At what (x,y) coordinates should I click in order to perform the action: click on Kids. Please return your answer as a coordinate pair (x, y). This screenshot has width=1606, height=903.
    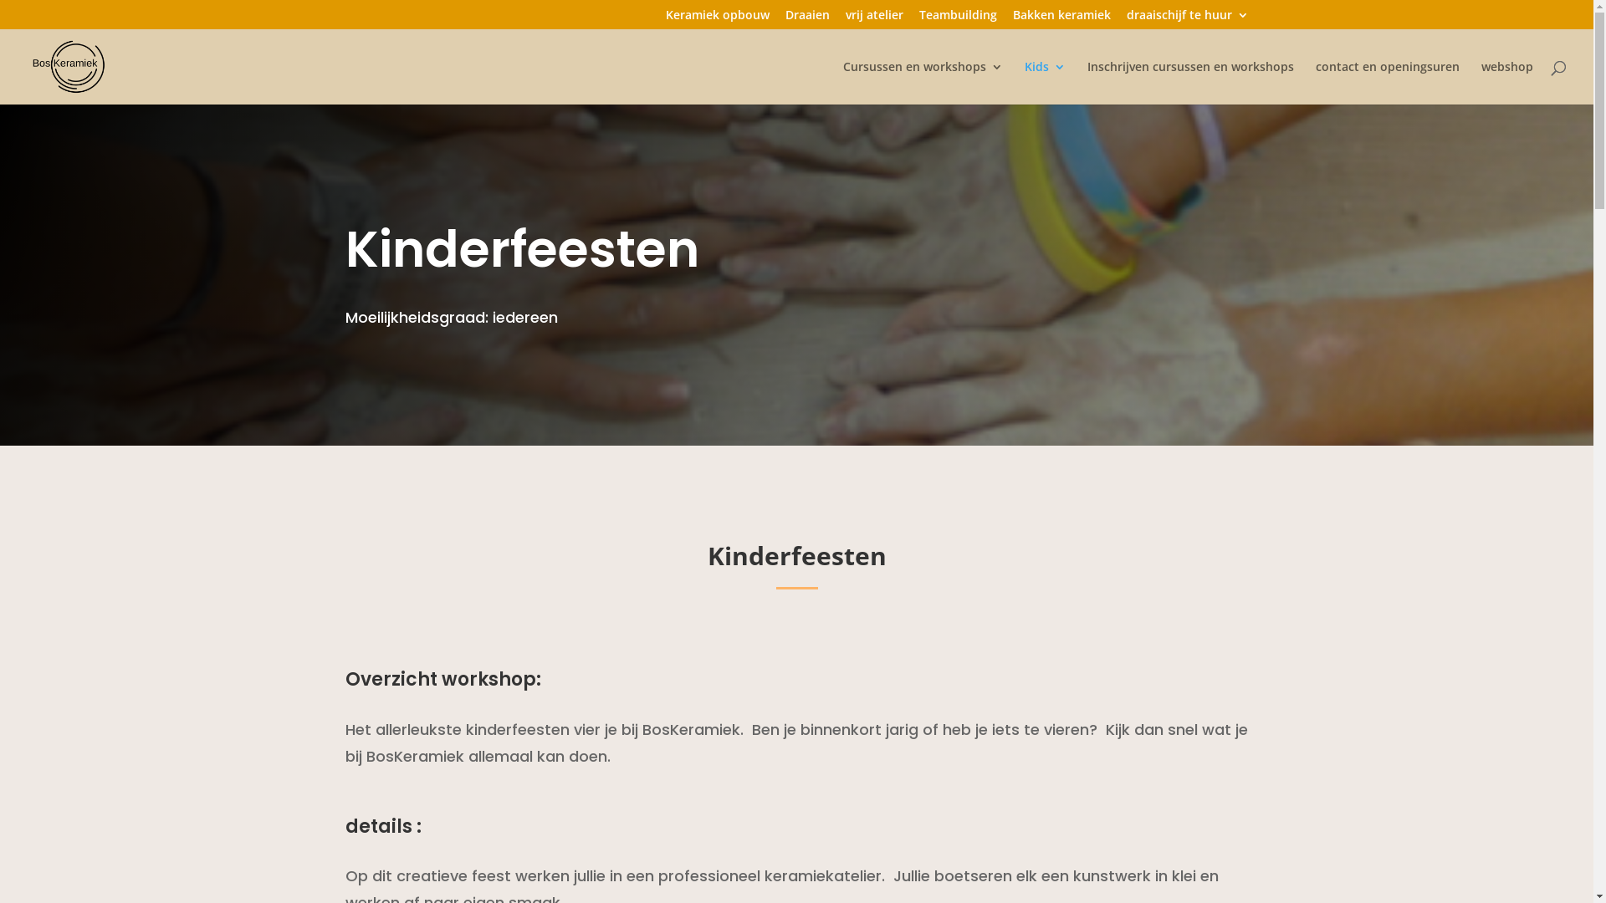
    Looking at the image, I should click on (1046, 83).